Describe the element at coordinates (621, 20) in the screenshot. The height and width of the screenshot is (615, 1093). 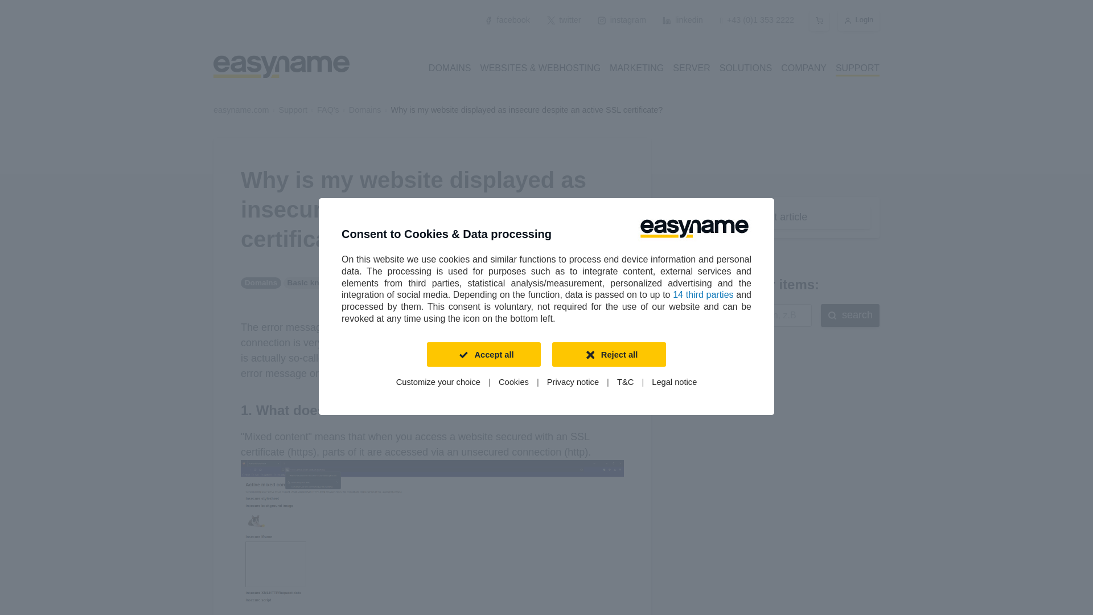
I see `instagram` at that location.